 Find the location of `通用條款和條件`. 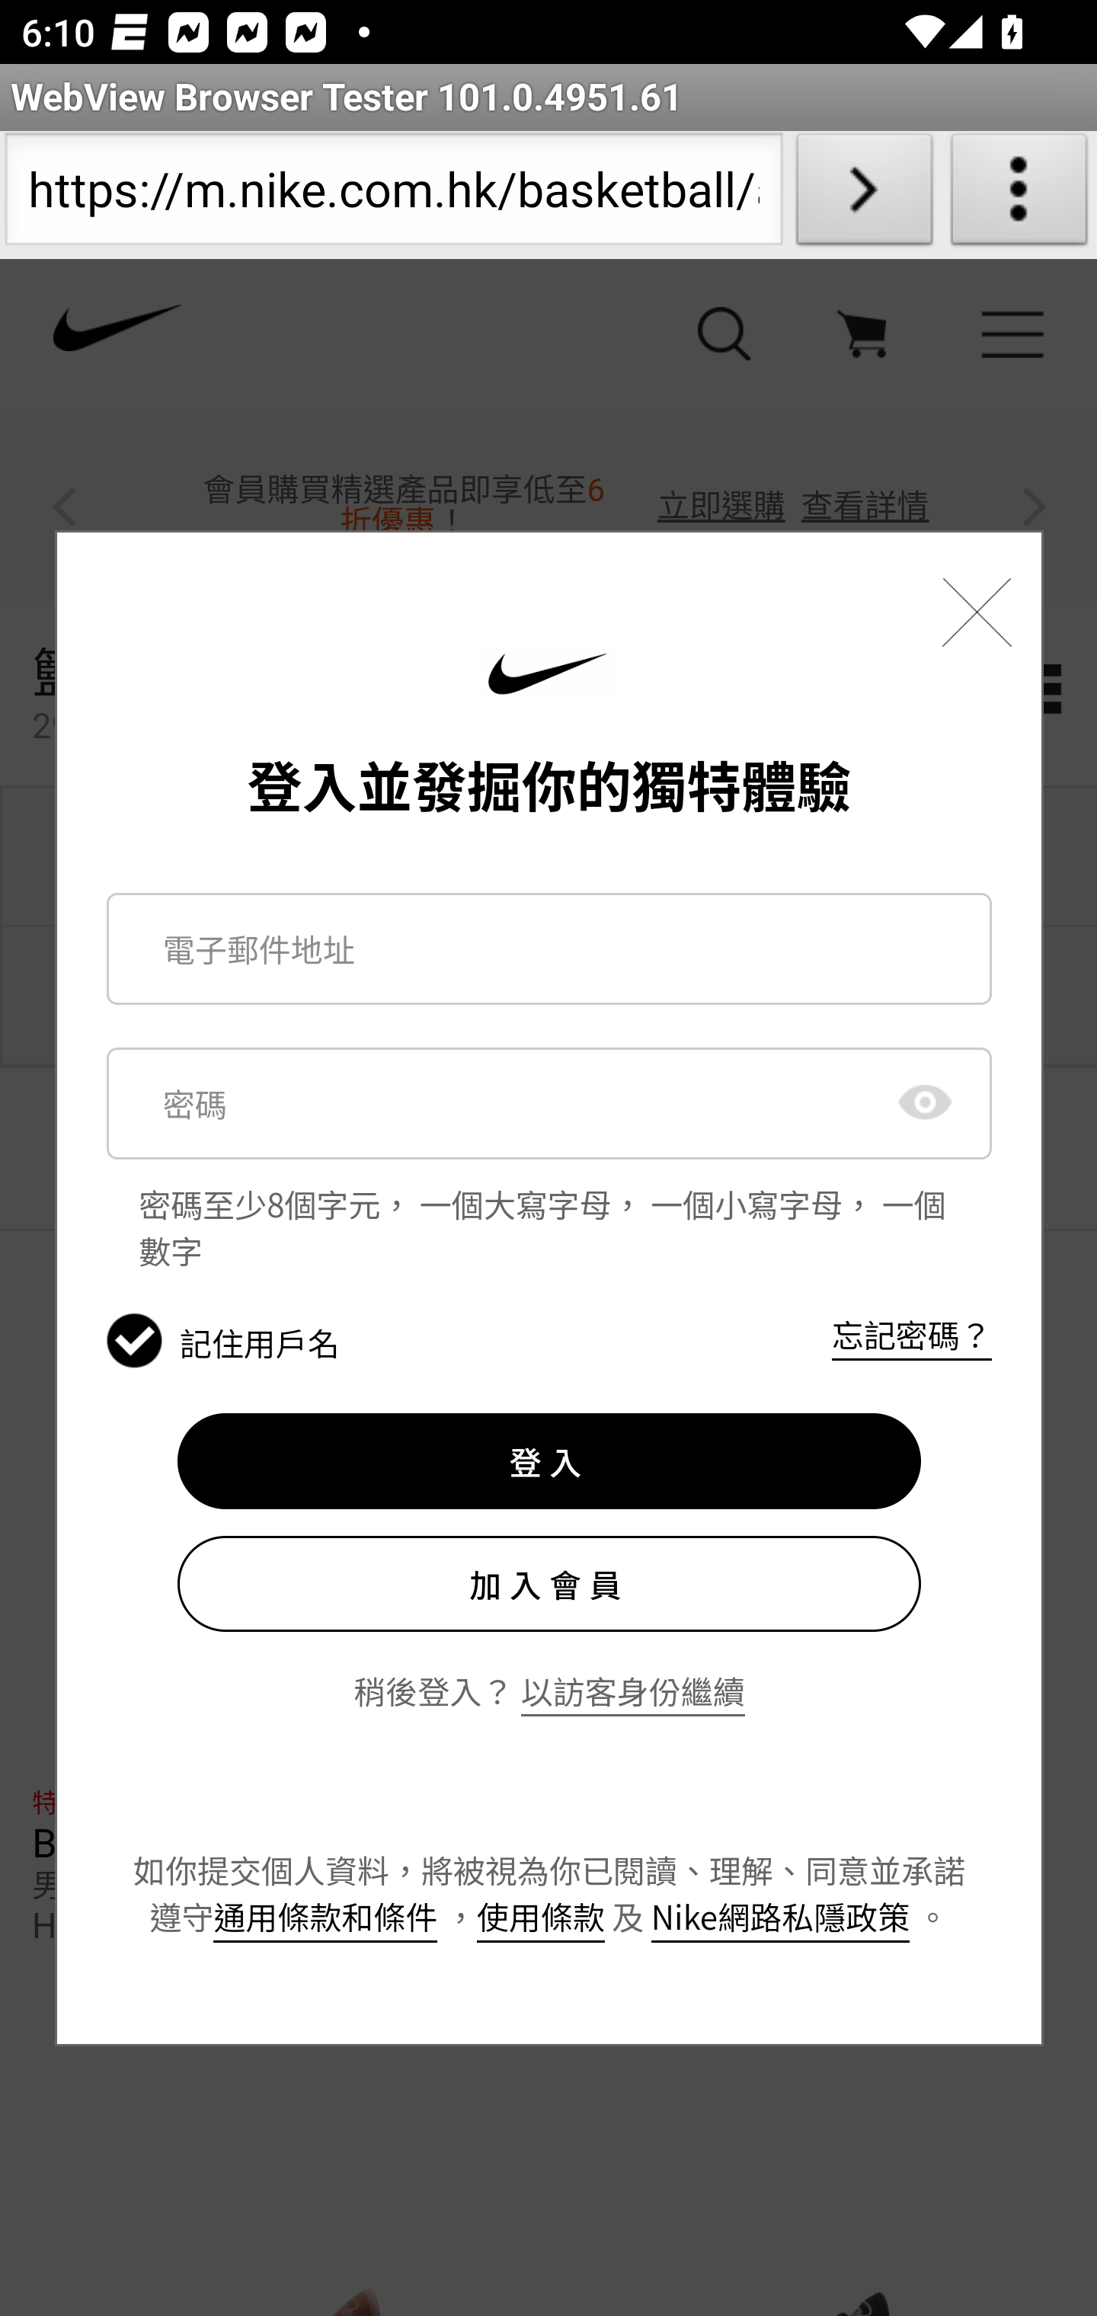

通用條款和條件 is located at coordinates (326, 1916).